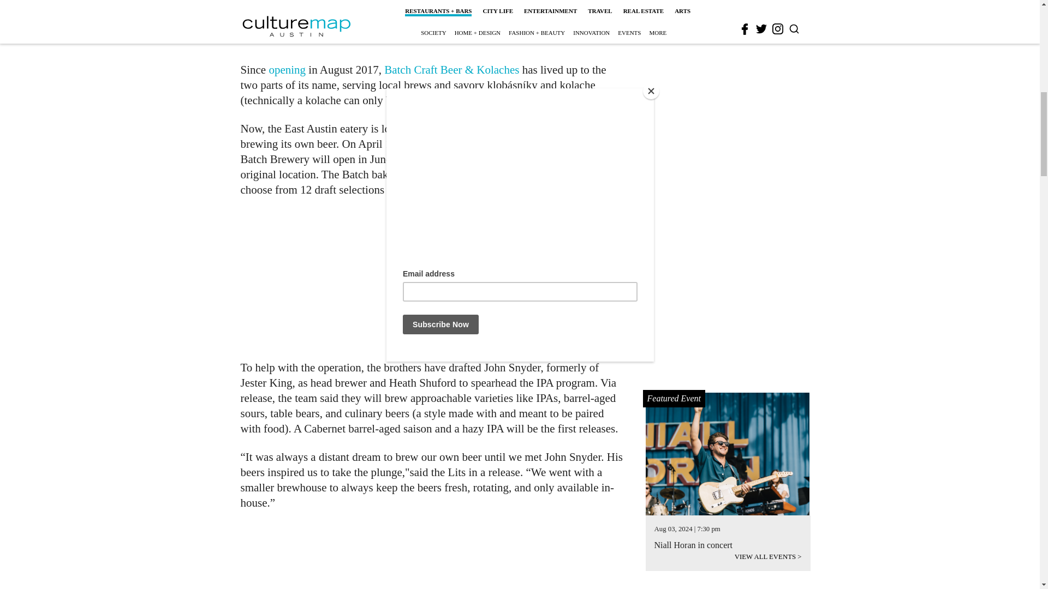 The width and height of the screenshot is (1048, 589). What do you see at coordinates (728, 3) in the screenshot?
I see `3rd party ad content` at bounding box center [728, 3].